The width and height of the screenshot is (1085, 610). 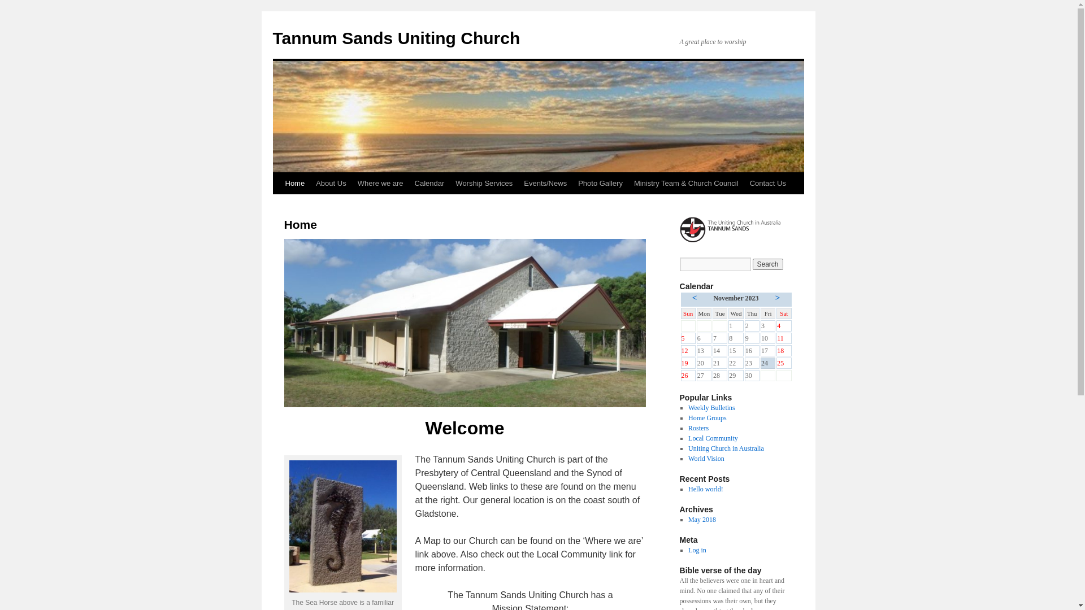 I want to click on Uniting Church in Australia, so click(x=726, y=448).